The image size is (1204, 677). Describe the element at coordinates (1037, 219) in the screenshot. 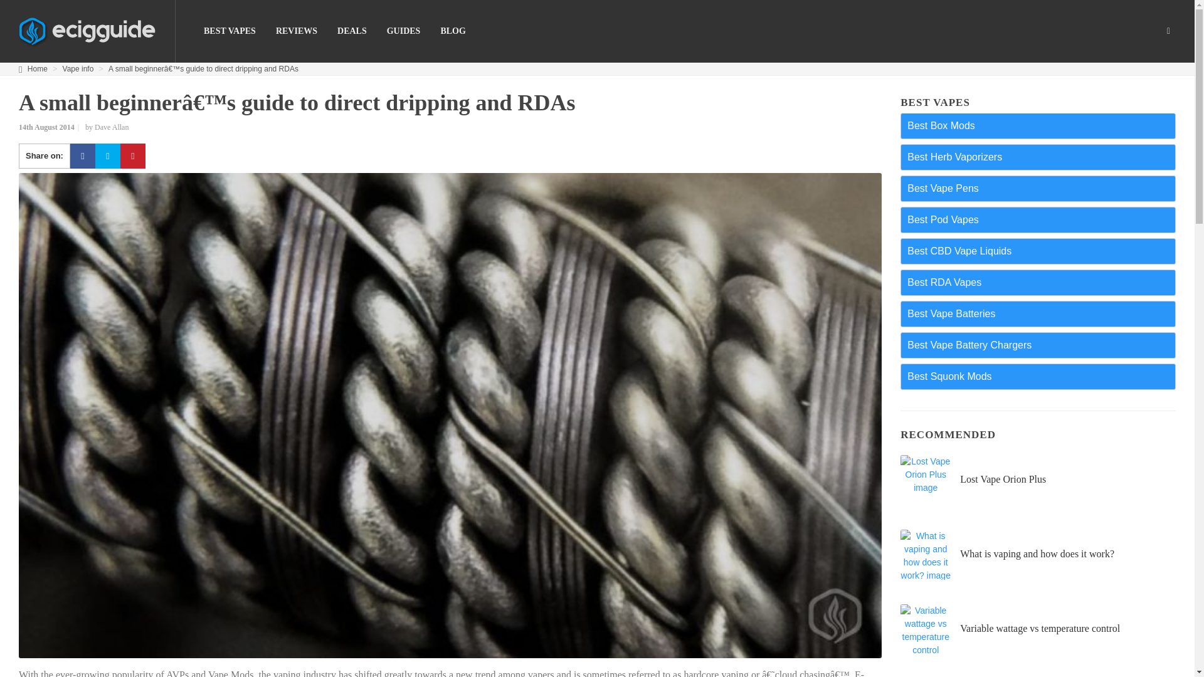

I see `Best Pod Vapes` at that location.